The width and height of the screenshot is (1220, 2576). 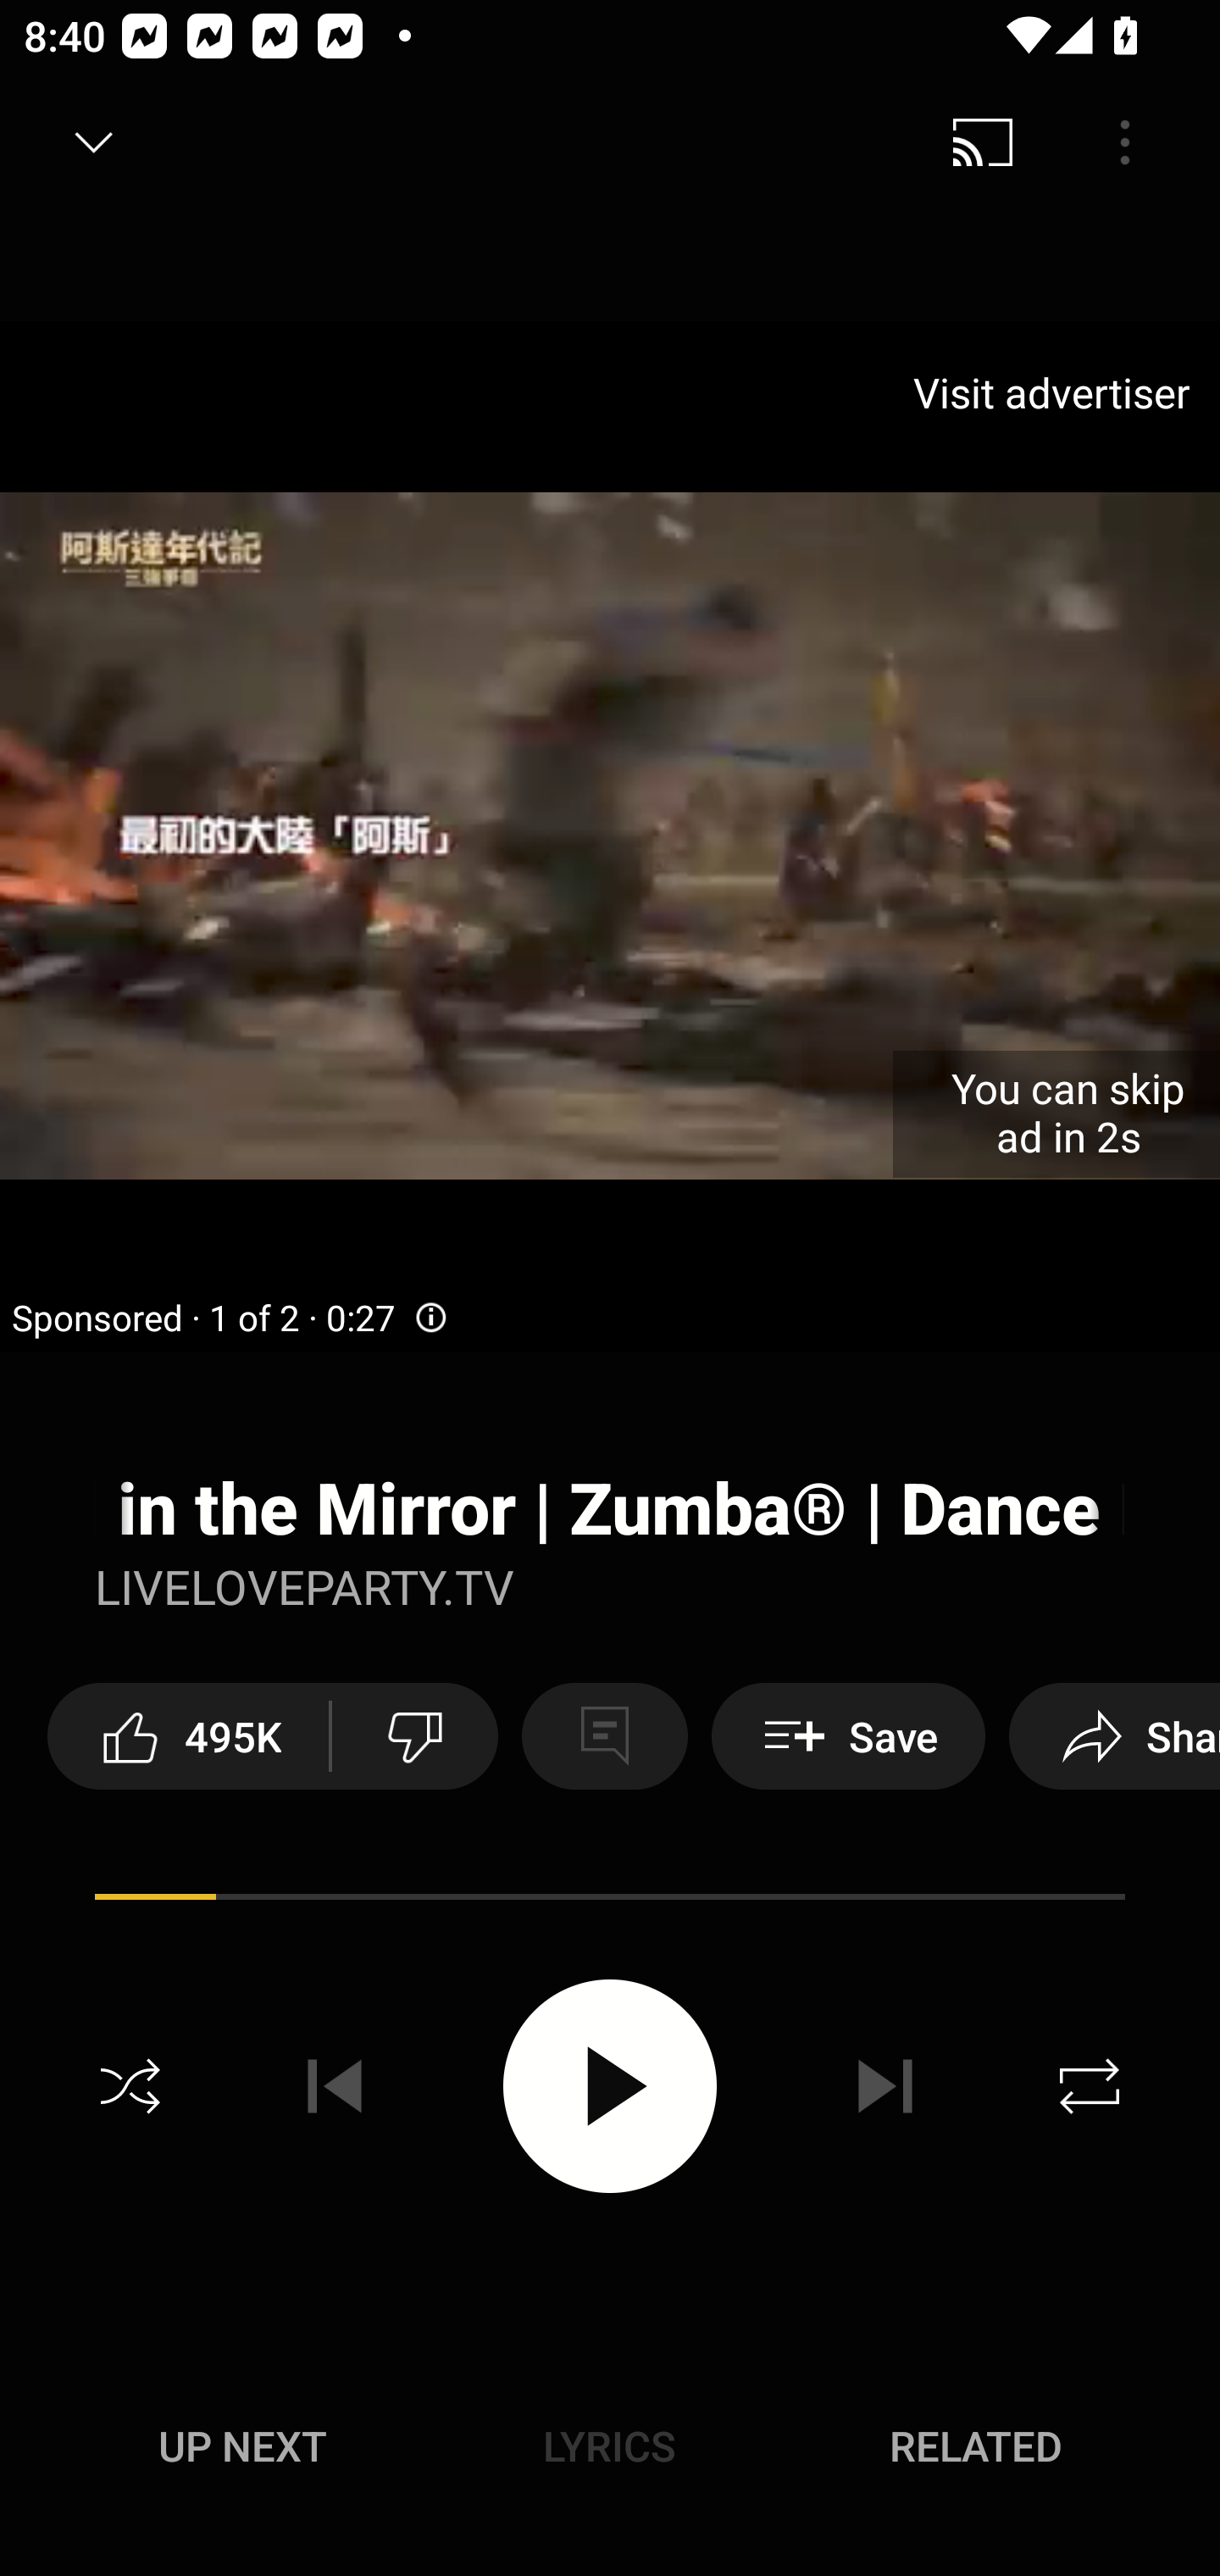 What do you see at coordinates (609, 2446) in the screenshot?
I see `Lyrics LYRICS` at bounding box center [609, 2446].